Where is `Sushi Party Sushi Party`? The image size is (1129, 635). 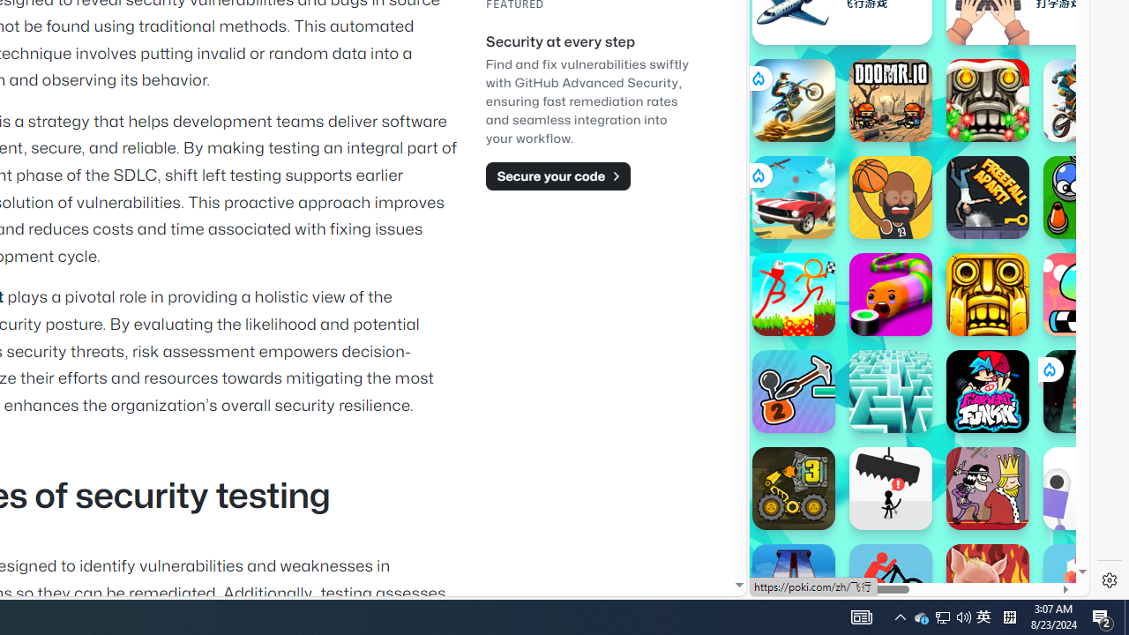
Sushi Party Sushi Party is located at coordinates (891, 295).